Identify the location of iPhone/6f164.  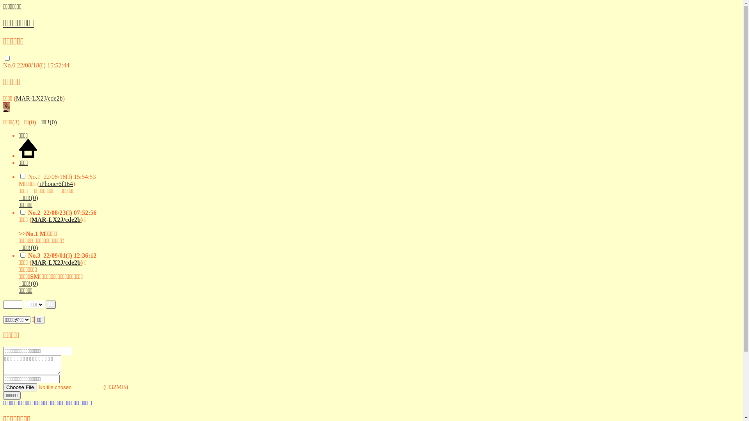
(56, 184).